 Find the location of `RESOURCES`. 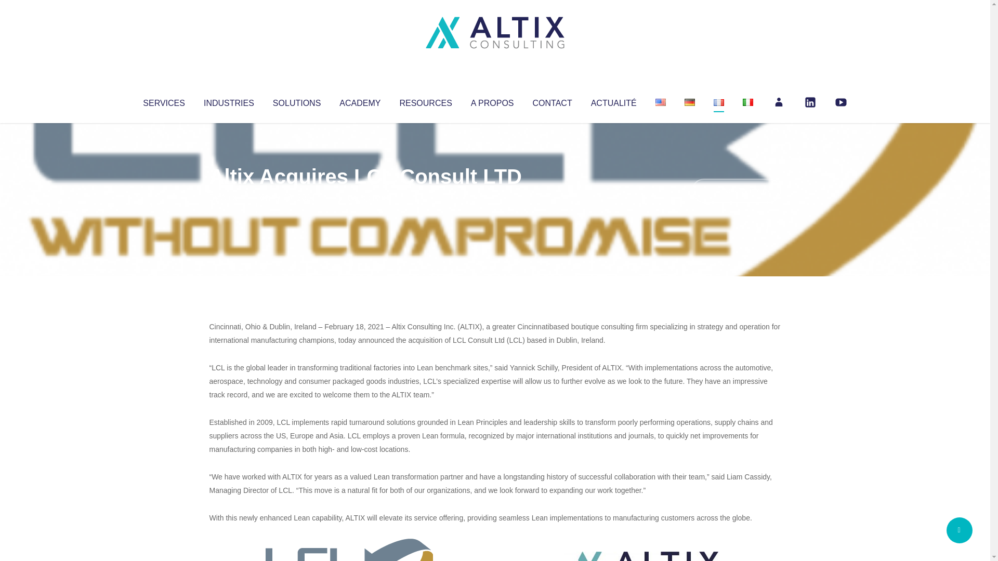

RESOURCES is located at coordinates (425, 101).